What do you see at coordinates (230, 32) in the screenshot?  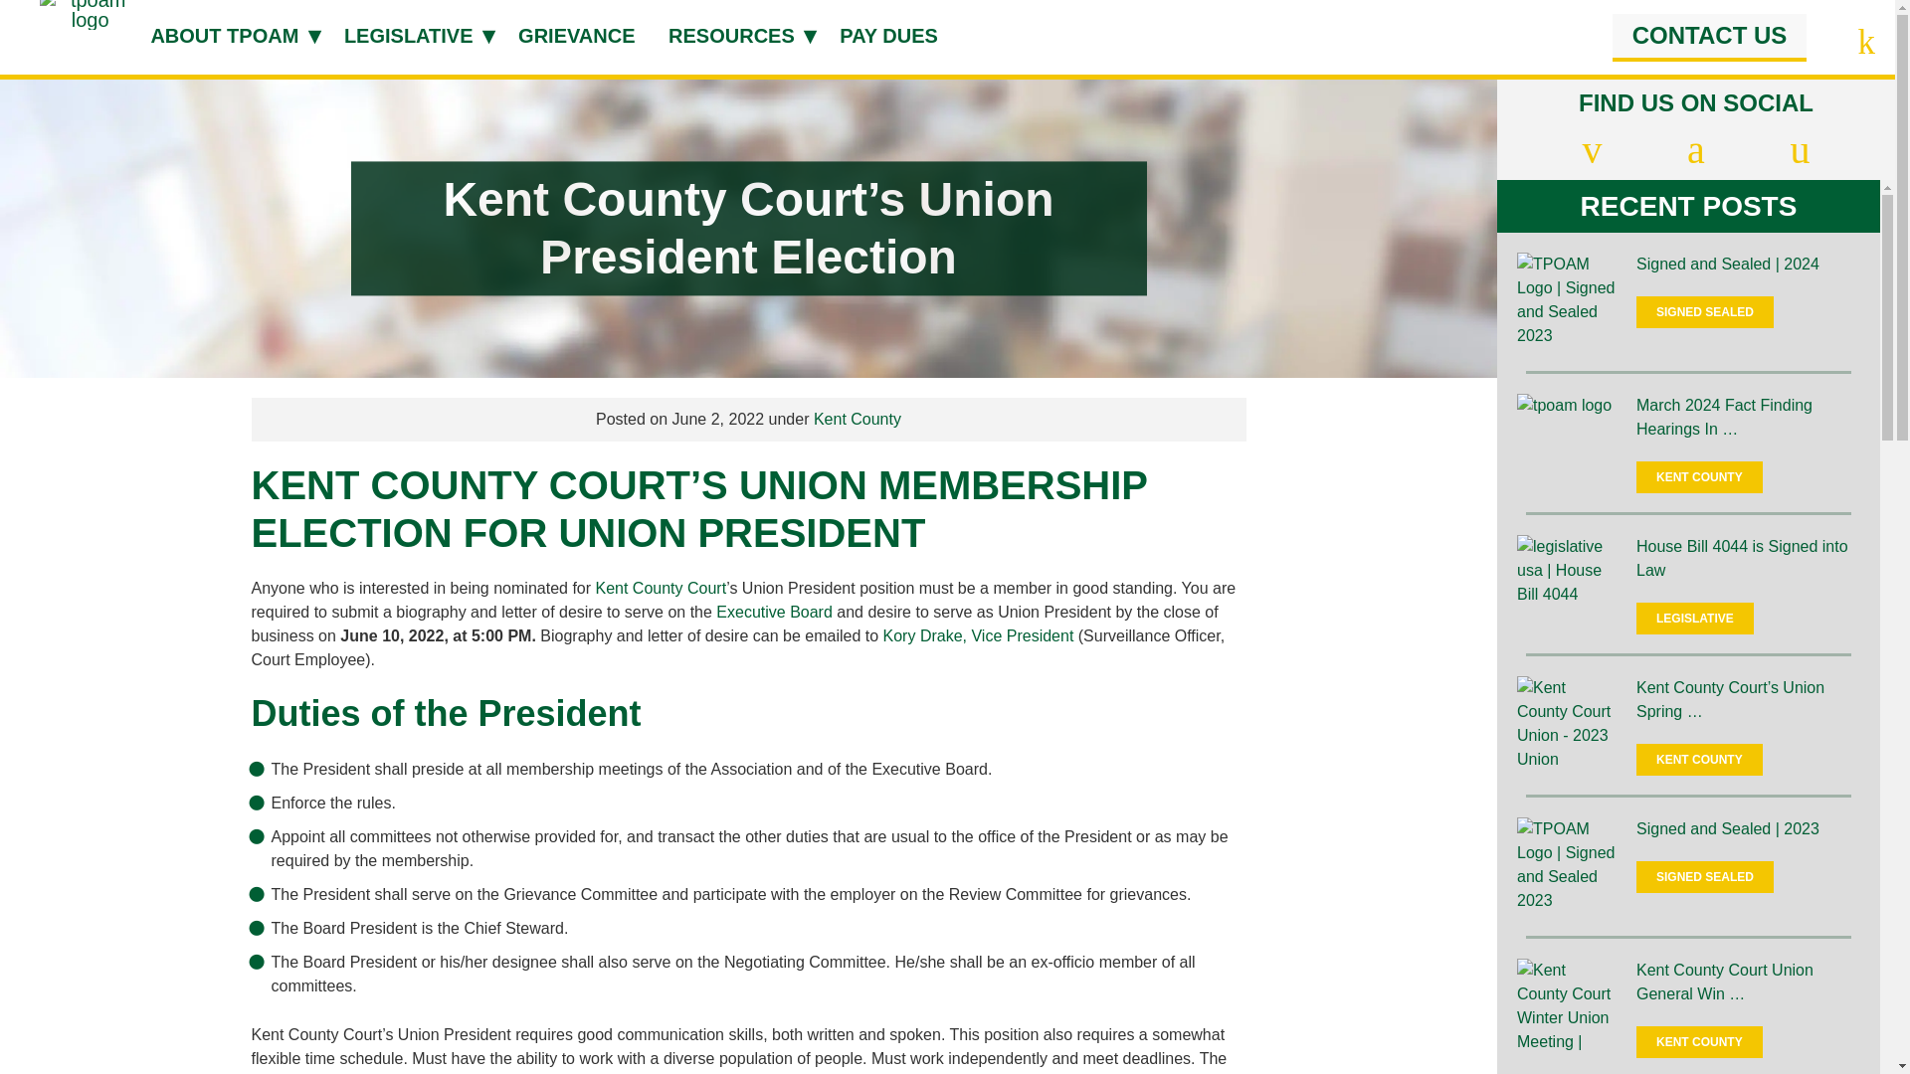 I see `ABOUT TPOAM` at bounding box center [230, 32].